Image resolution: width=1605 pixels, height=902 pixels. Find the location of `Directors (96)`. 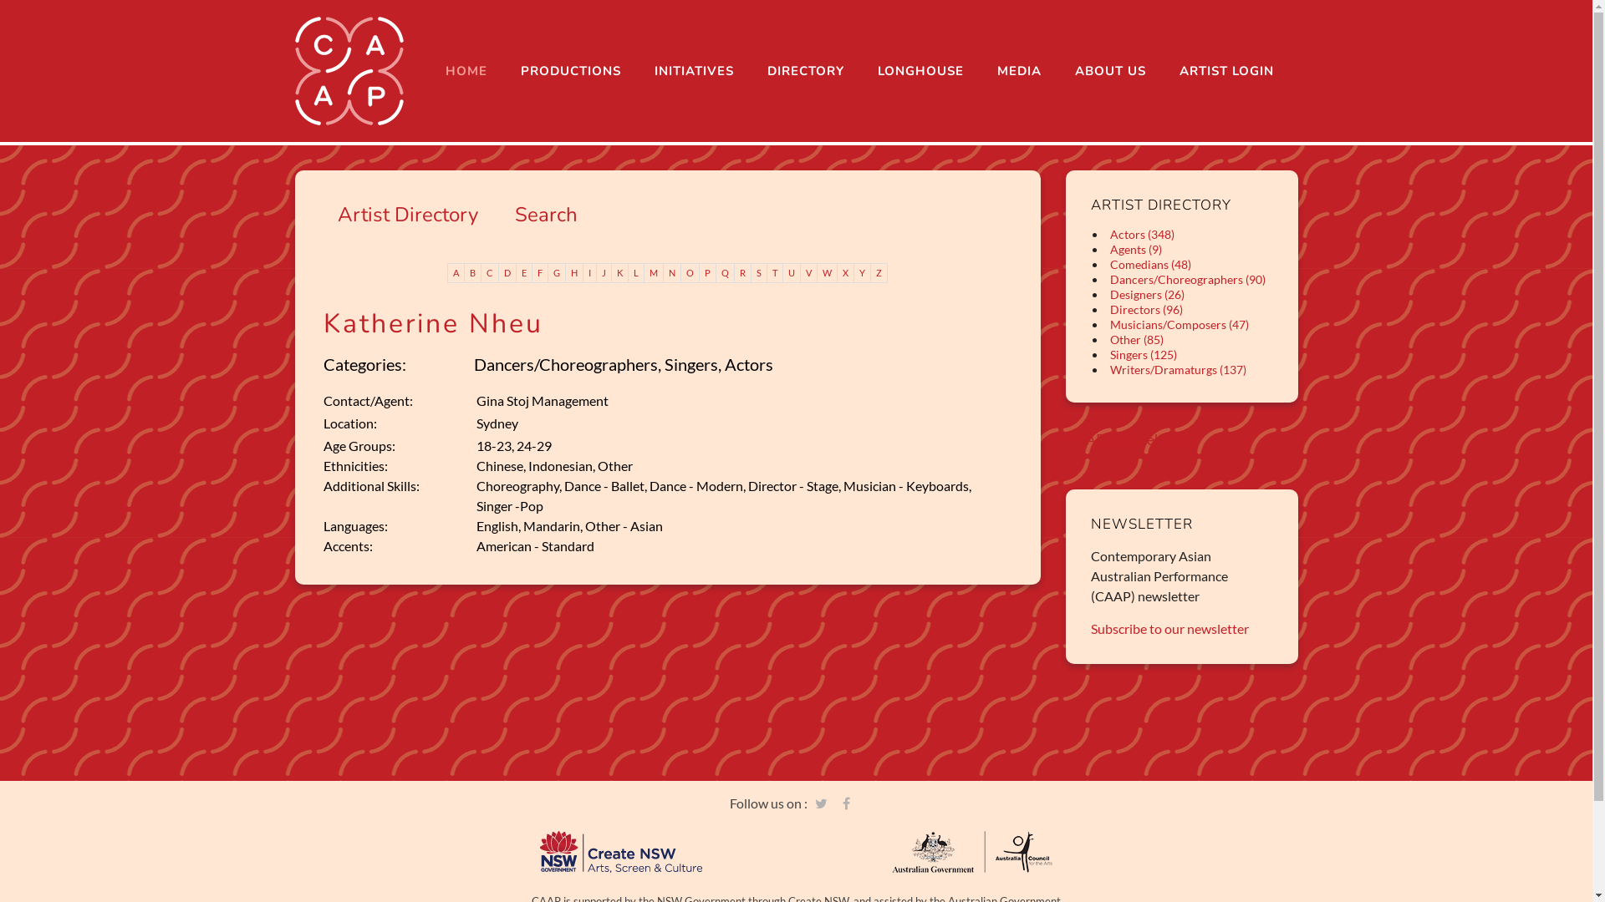

Directors (96) is located at coordinates (1147, 309).